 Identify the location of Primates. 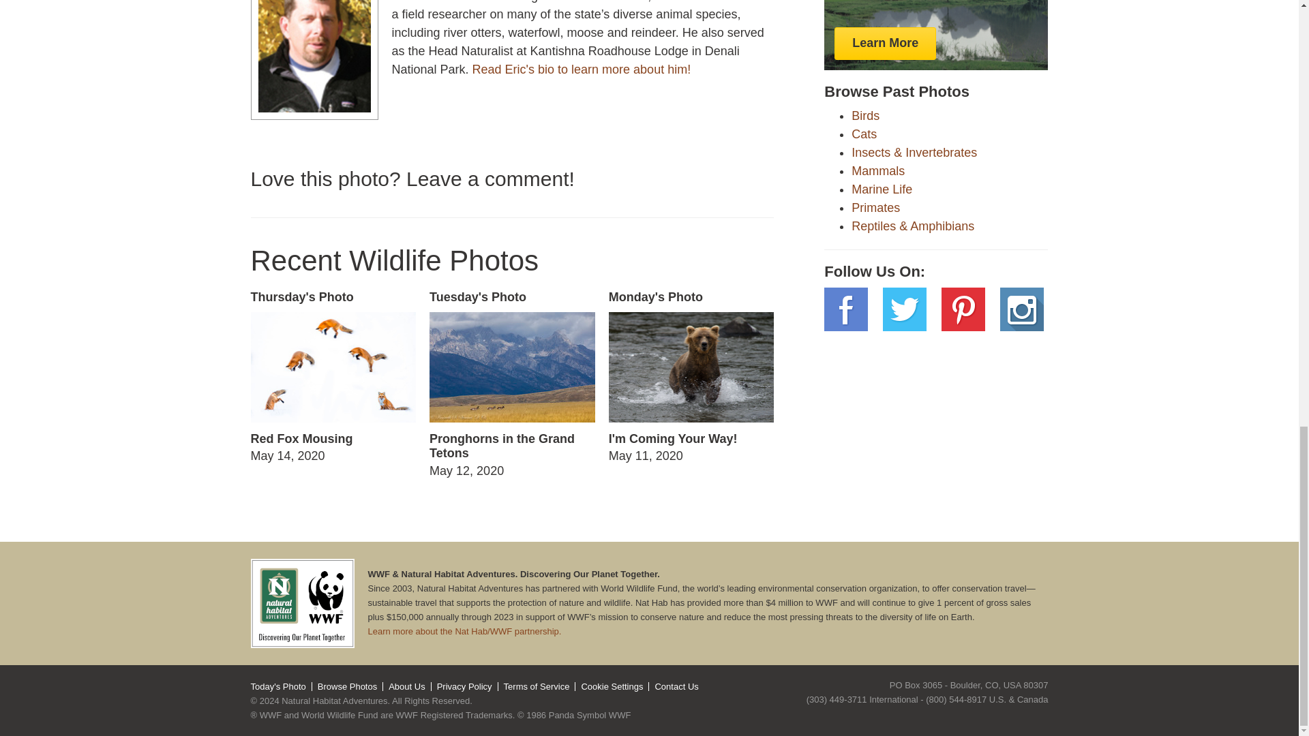
(333, 378).